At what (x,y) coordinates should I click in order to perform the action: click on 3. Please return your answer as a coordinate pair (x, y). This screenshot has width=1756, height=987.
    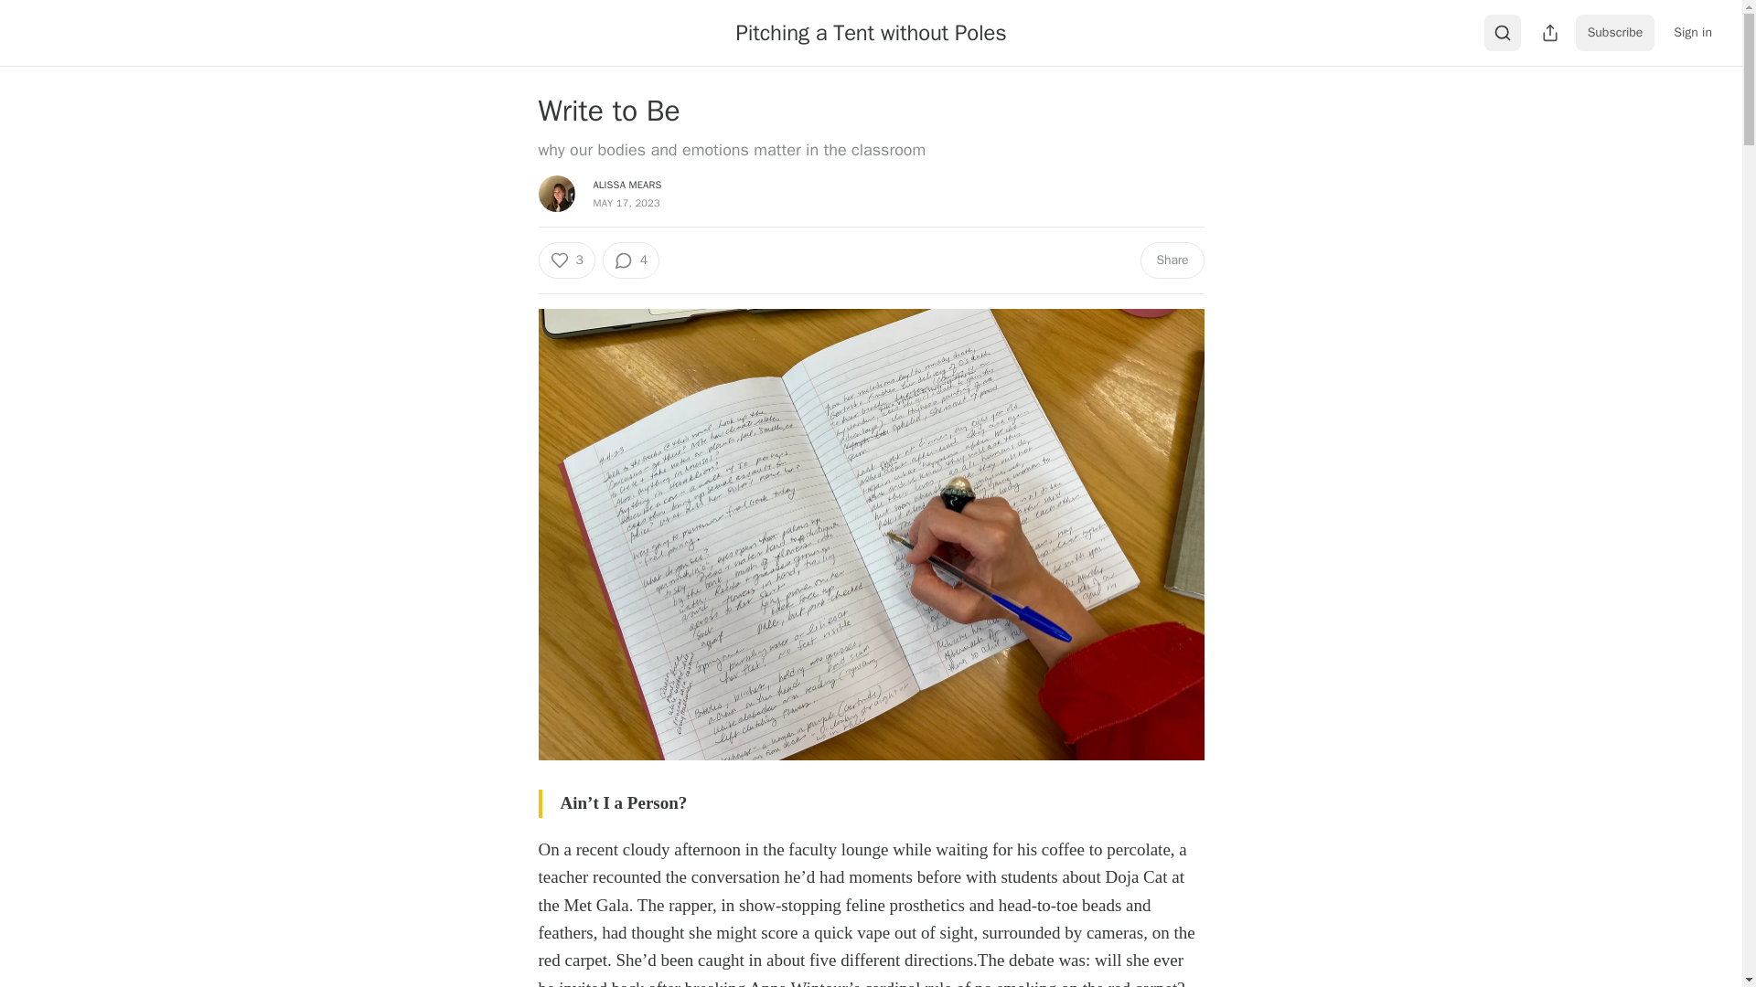
    Looking at the image, I should click on (565, 260).